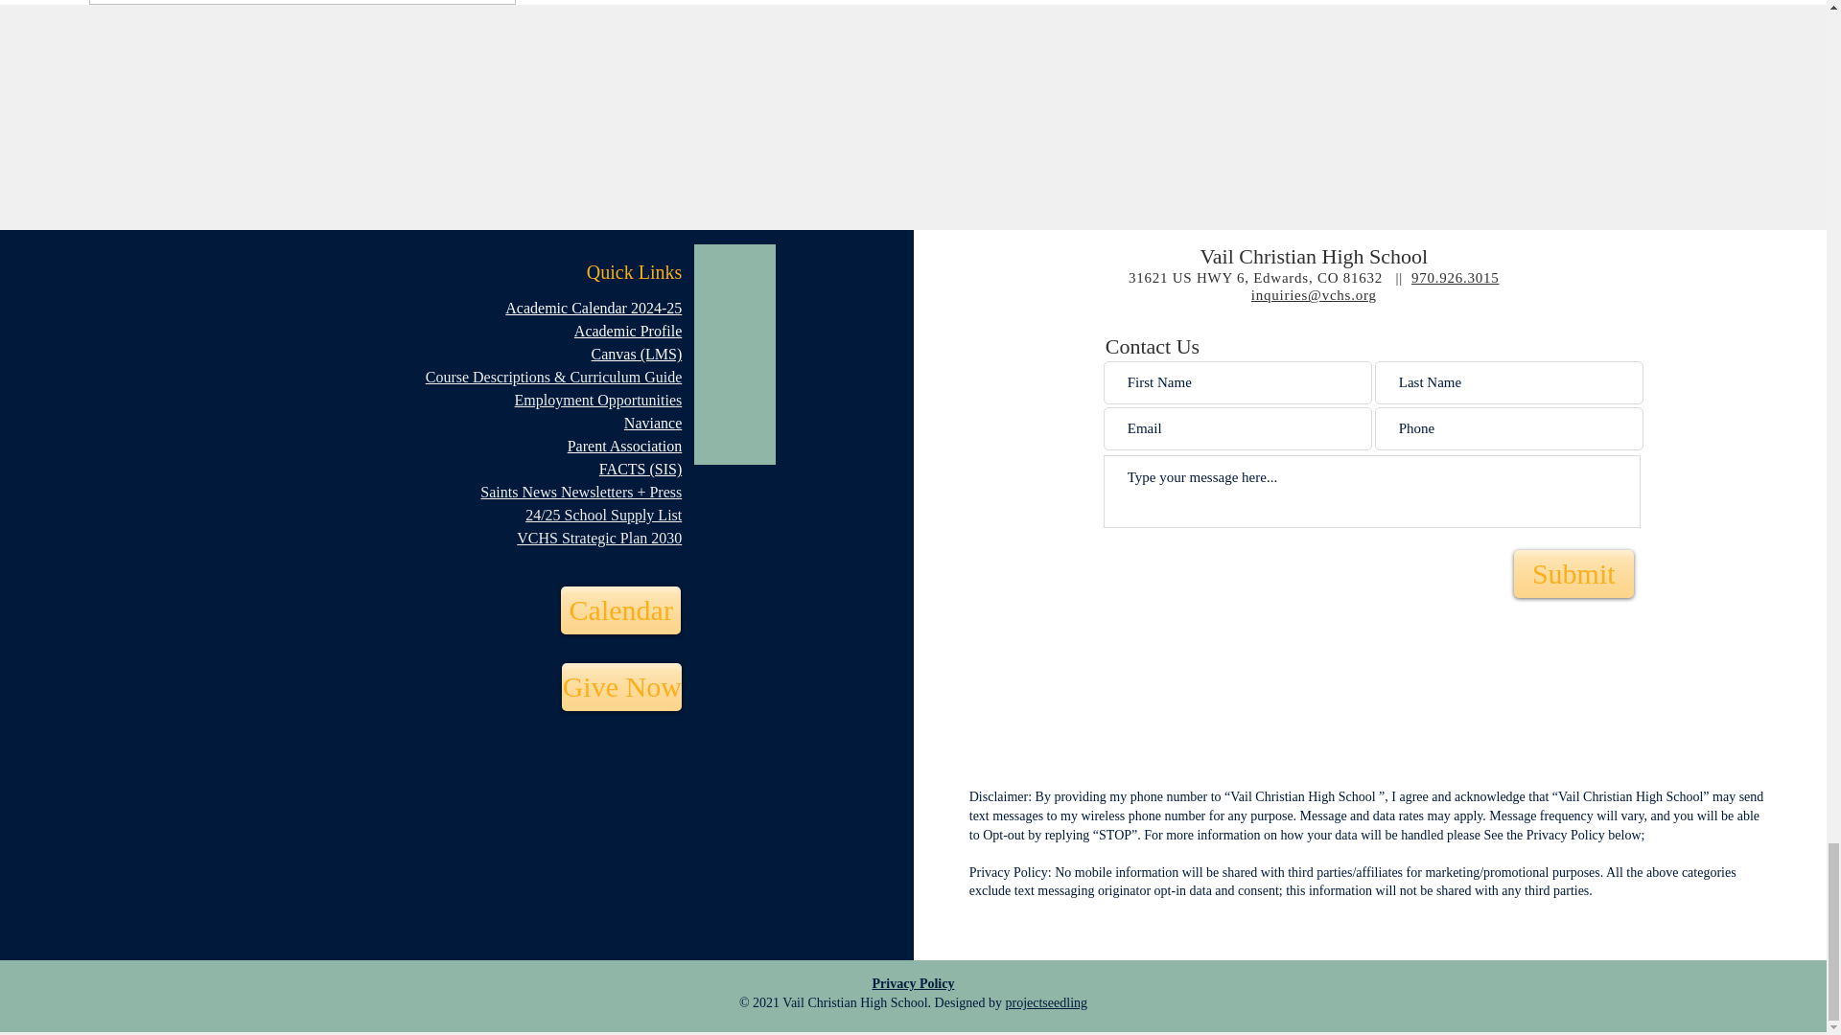  What do you see at coordinates (593, 309) in the screenshot?
I see `Academic Calendar 2024-25` at bounding box center [593, 309].